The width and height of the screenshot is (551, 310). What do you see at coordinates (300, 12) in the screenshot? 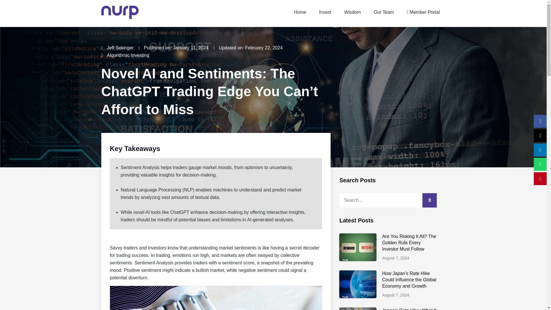
I see `Home` at bounding box center [300, 12].